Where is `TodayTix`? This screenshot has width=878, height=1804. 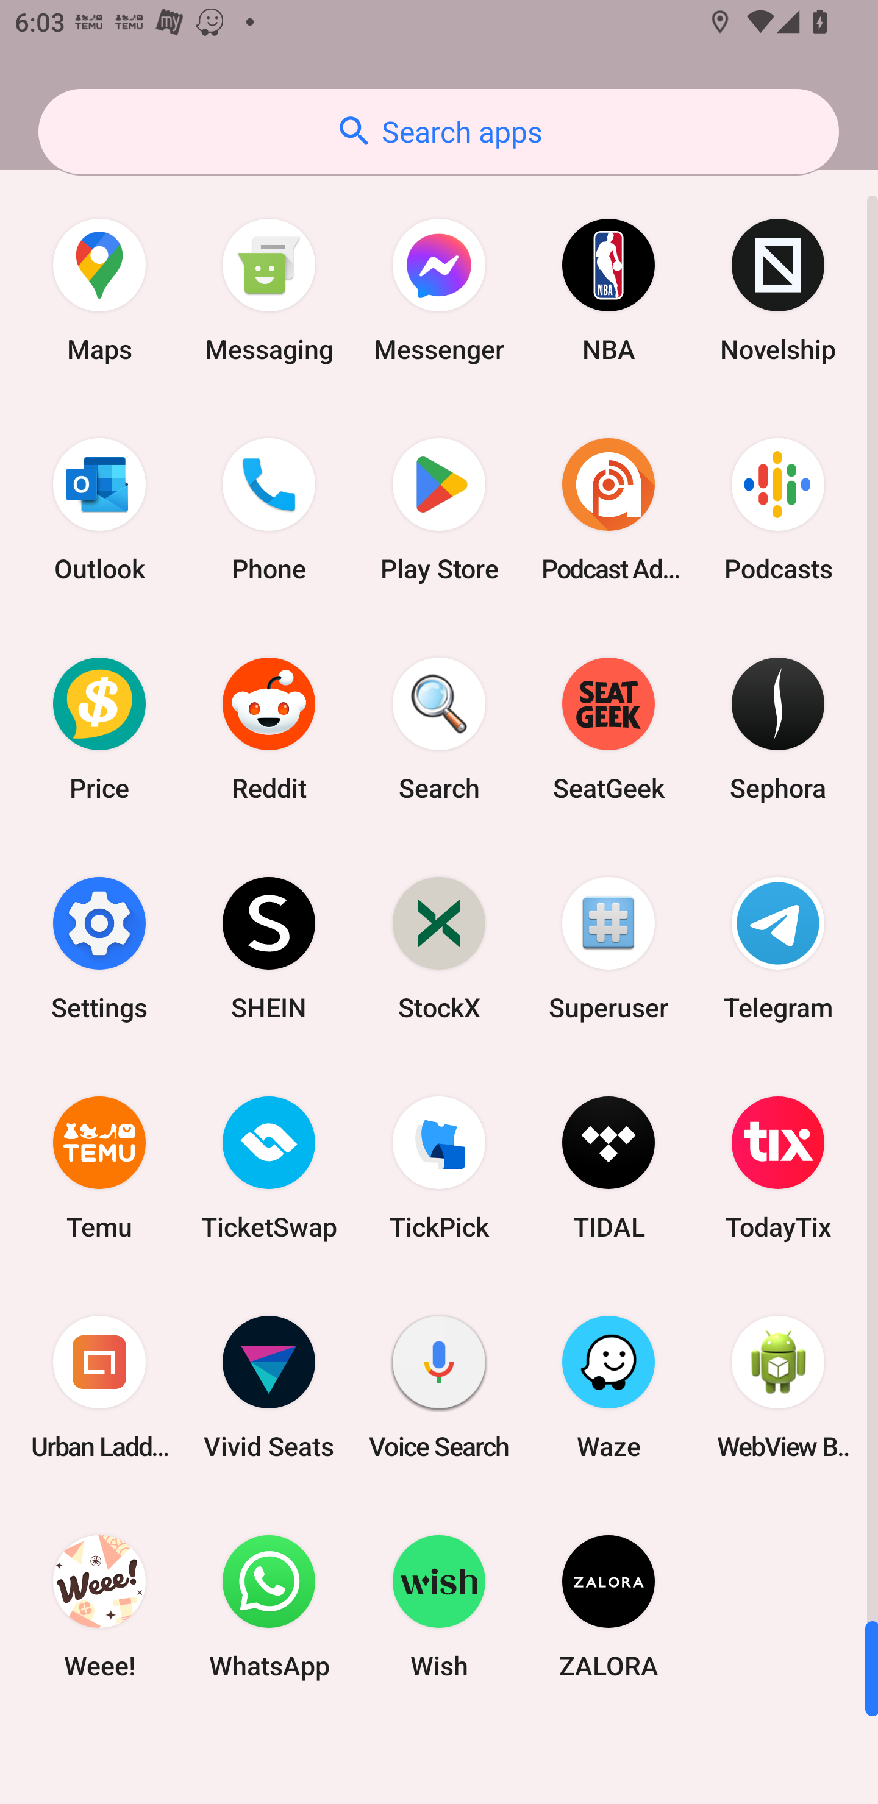 TodayTix is located at coordinates (778, 1167).